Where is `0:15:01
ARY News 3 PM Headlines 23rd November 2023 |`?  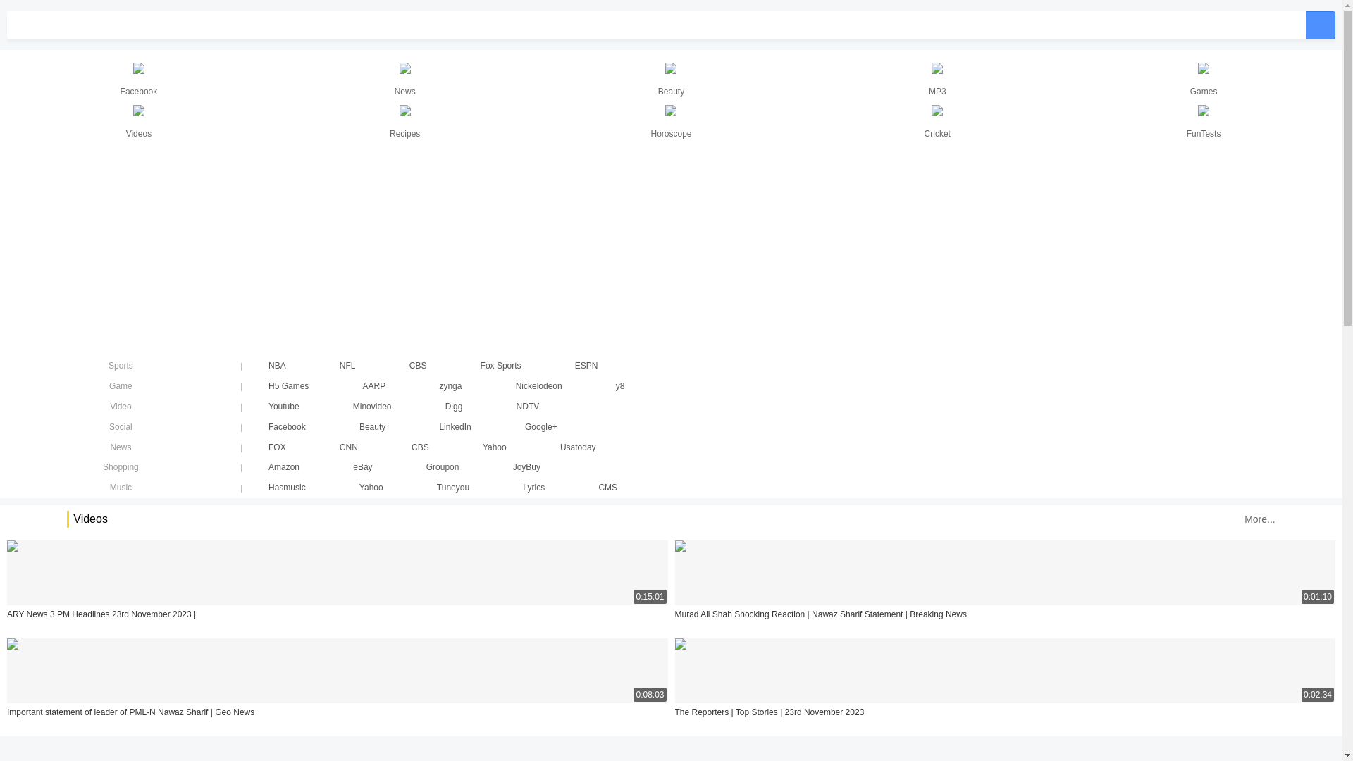 0:15:01
ARY News 3 PM Headlines 23rd November 2023 | is located at coordinates (338, 586).